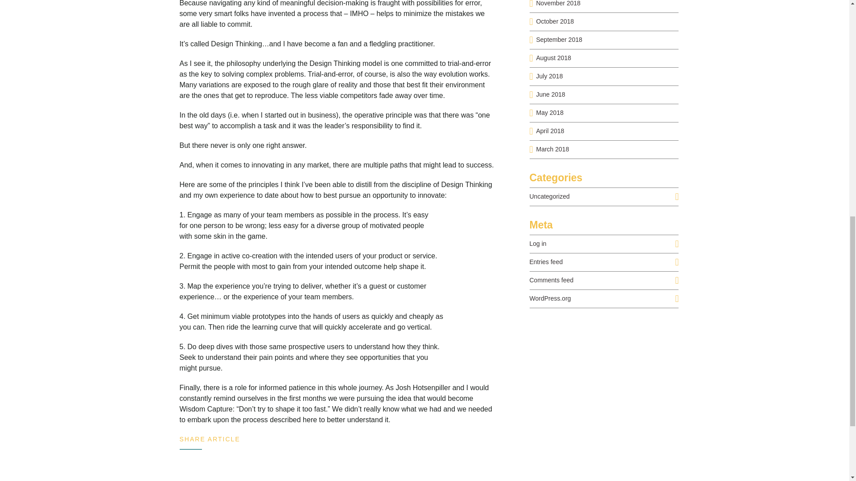 This screenshot has width=856, height=481. I want to click on WordPress.org, so click(550, 298).